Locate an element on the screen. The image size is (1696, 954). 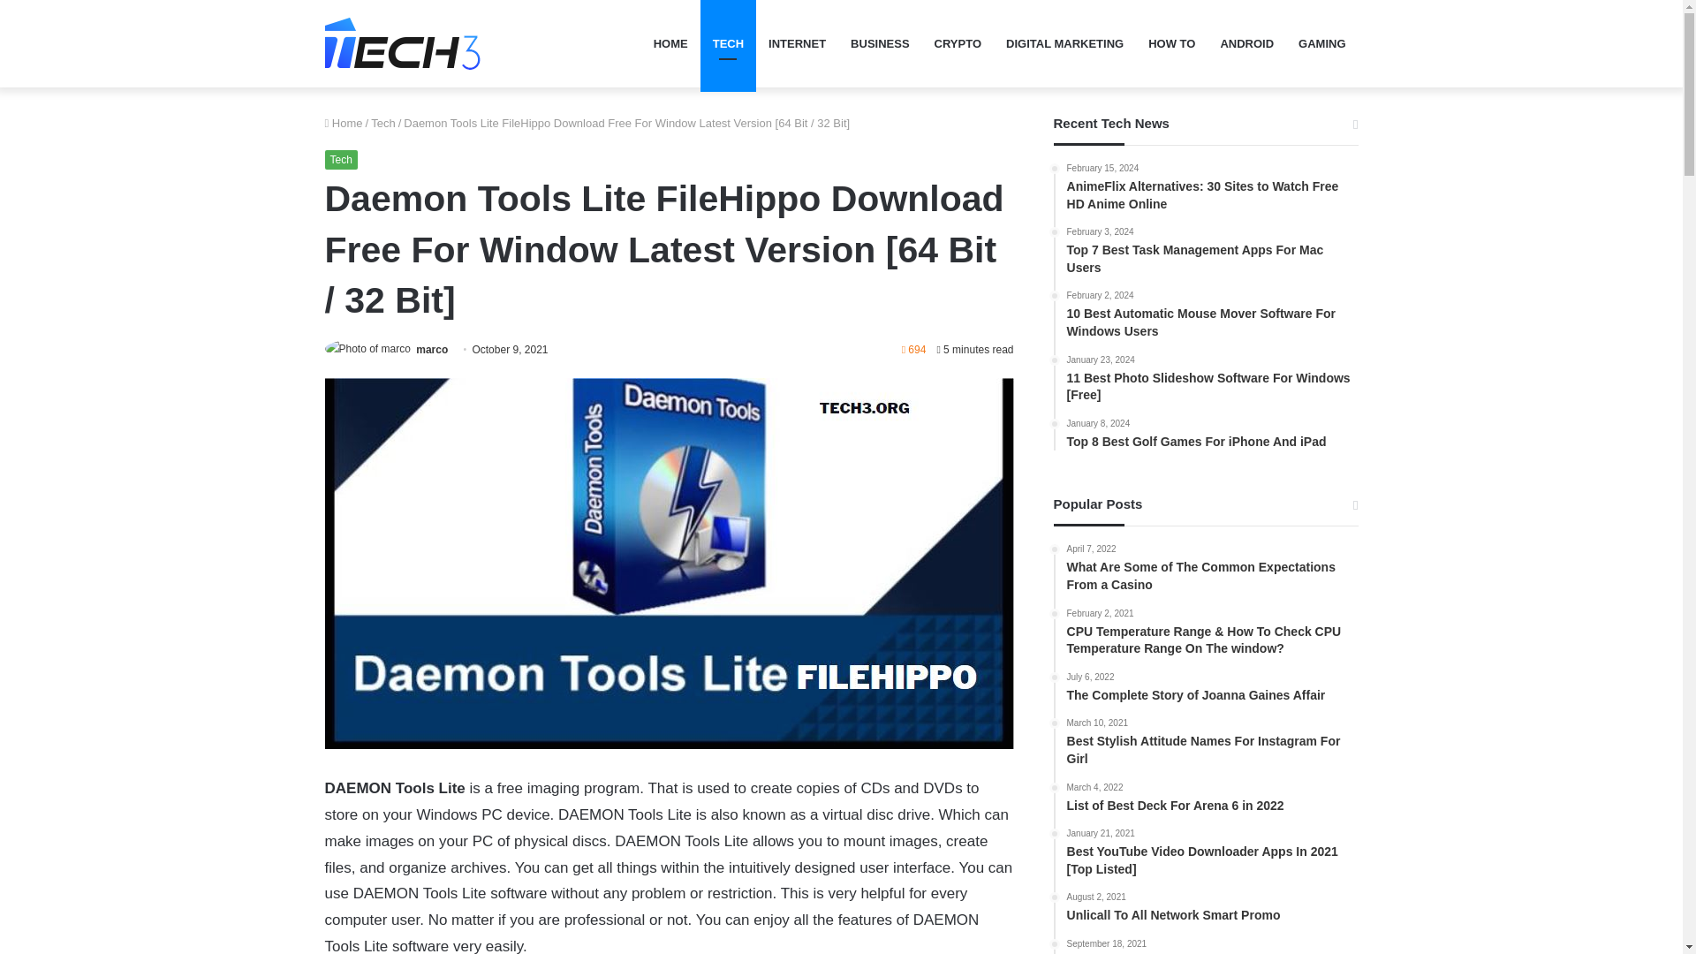
INTERNET is located at coordinates (797, 44).